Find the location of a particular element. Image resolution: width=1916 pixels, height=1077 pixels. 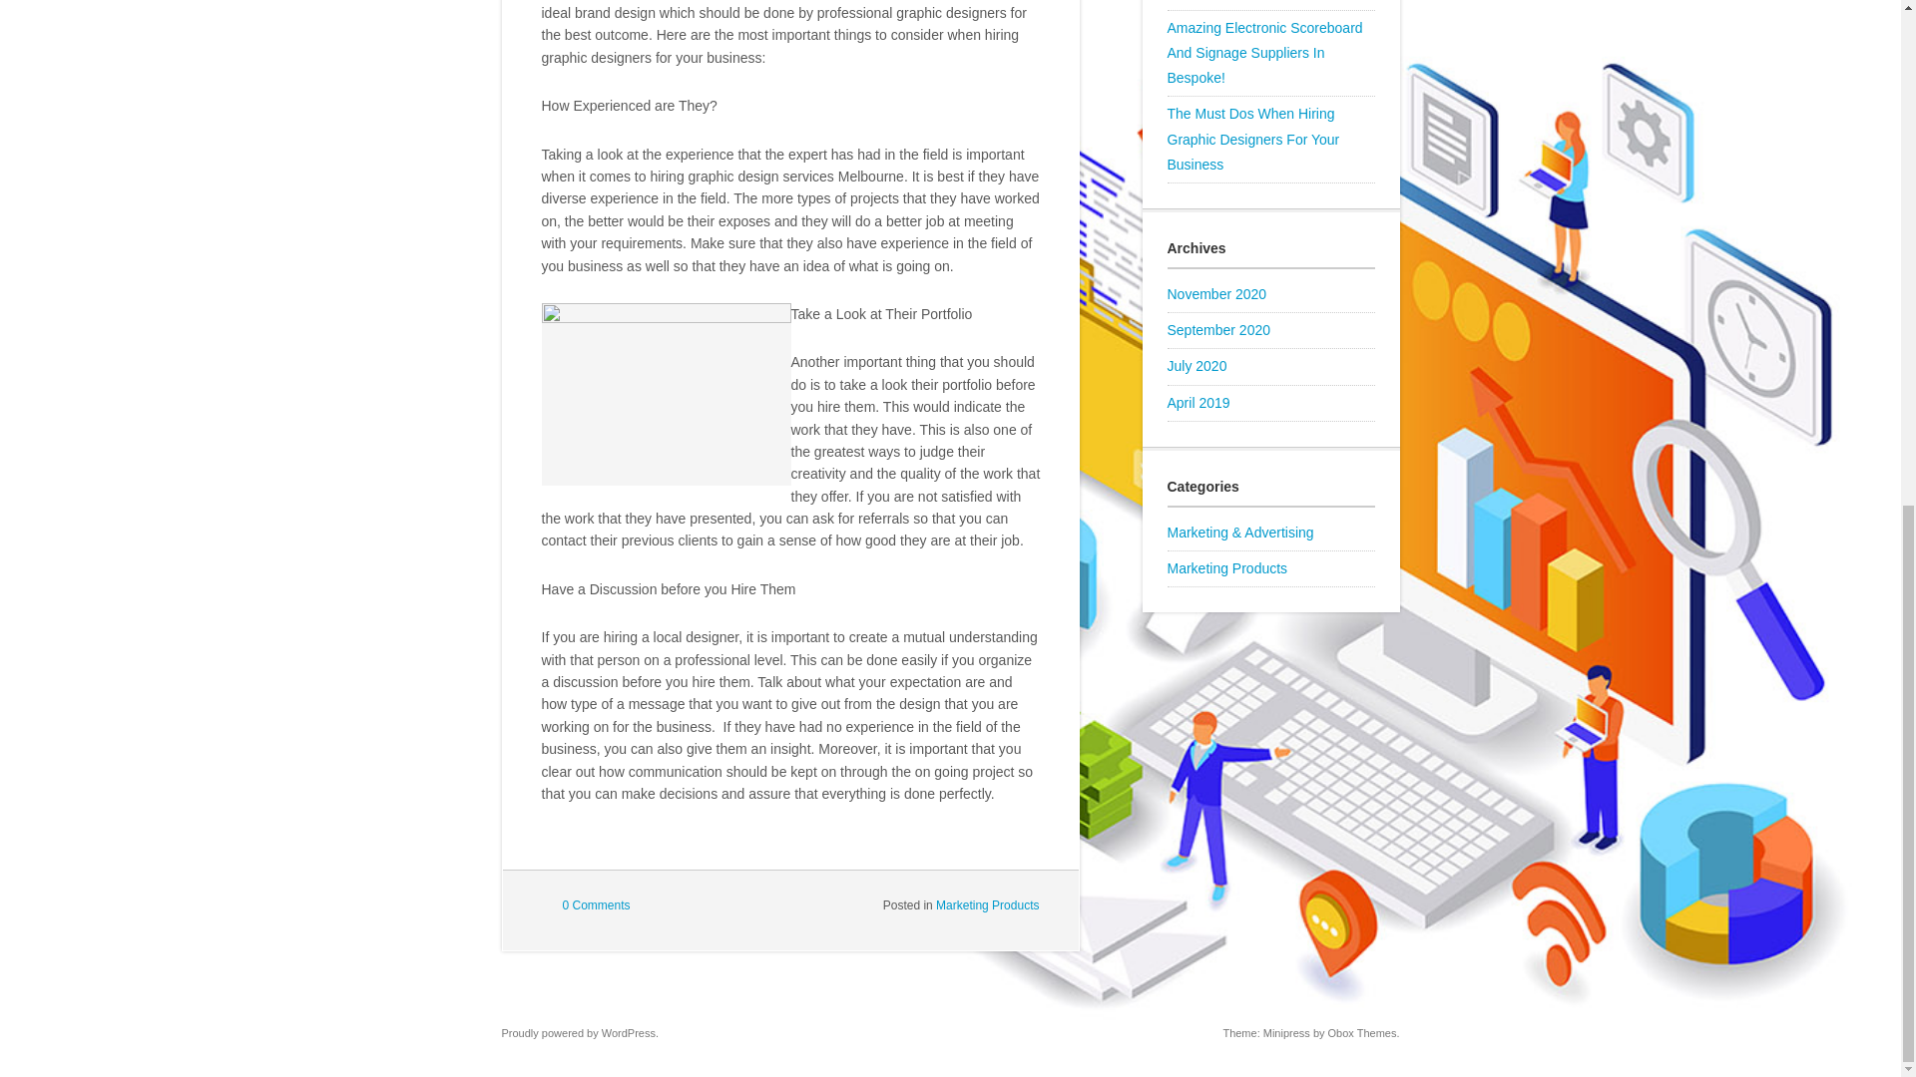

November 2020 is located at coordinates (1216, 294).